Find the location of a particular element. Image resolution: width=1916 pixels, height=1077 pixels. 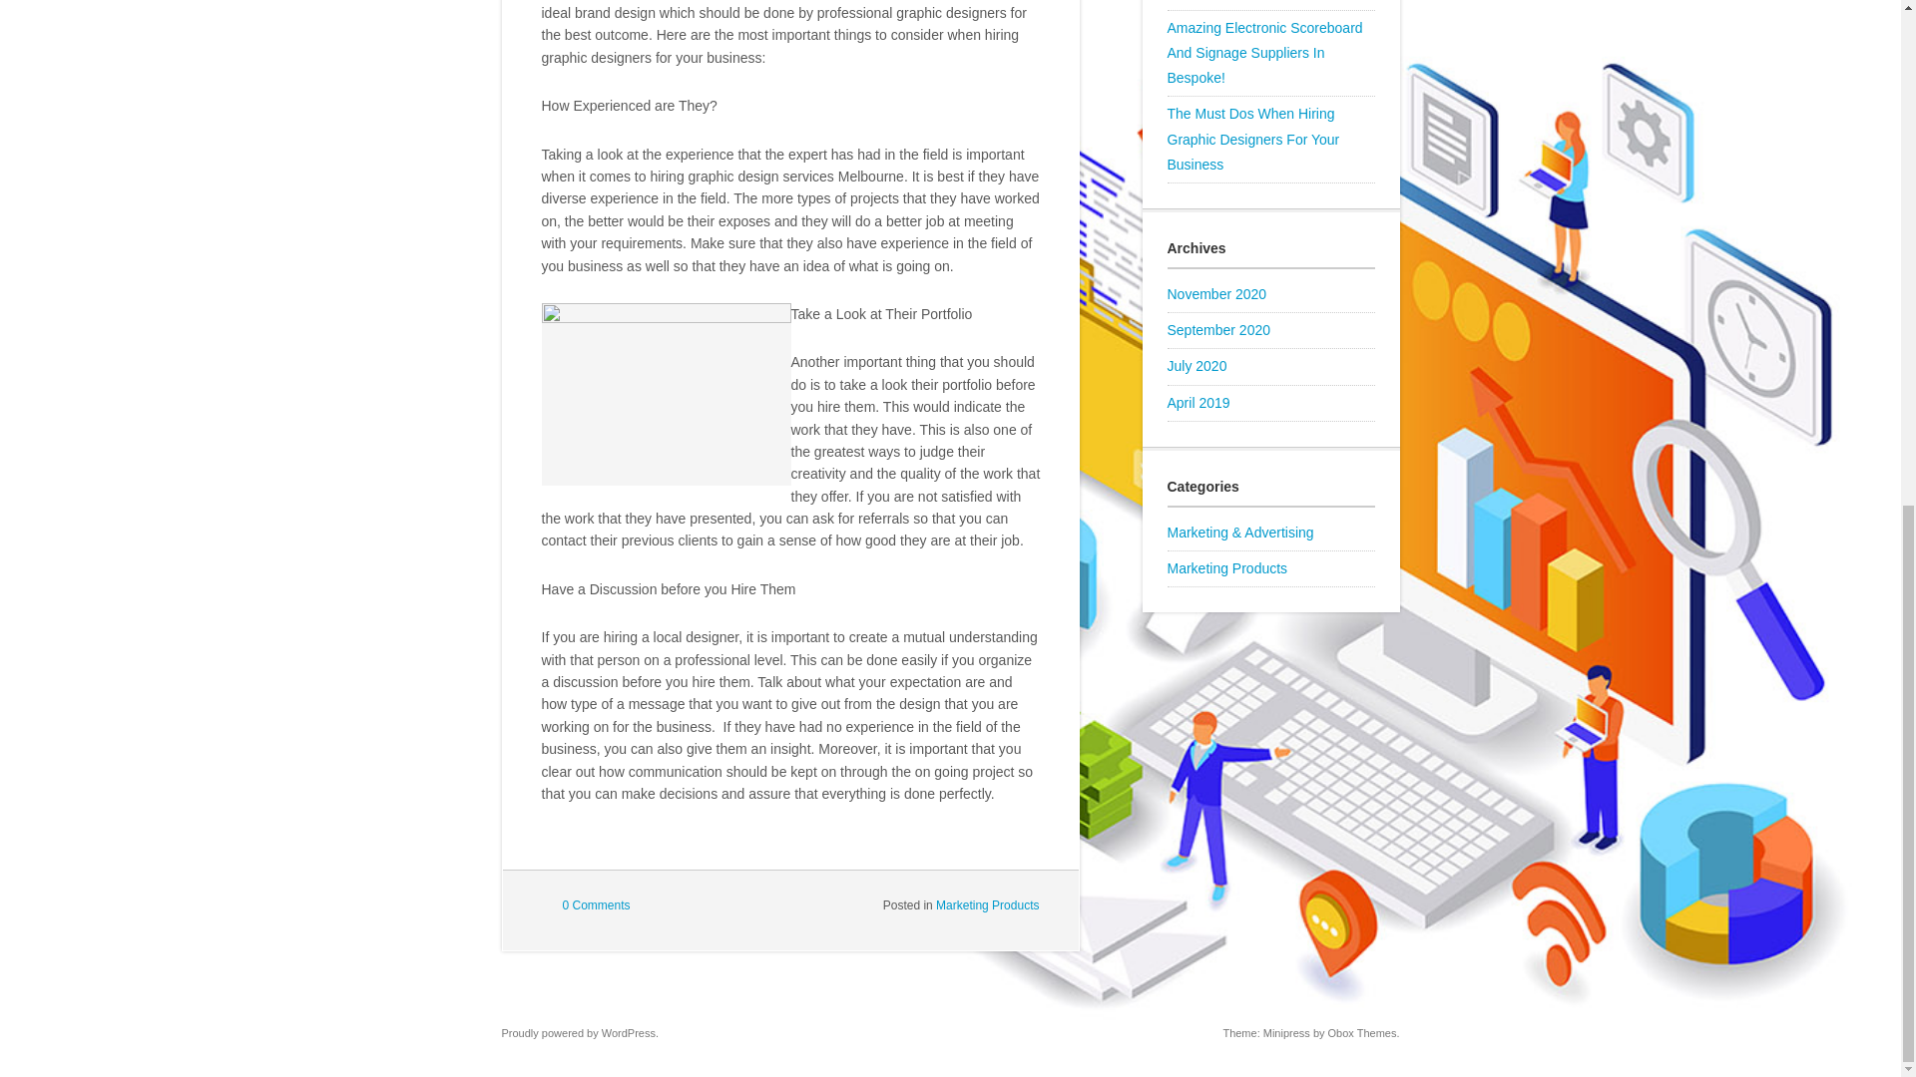

November 2020 is located at coordinates (1216, 294).